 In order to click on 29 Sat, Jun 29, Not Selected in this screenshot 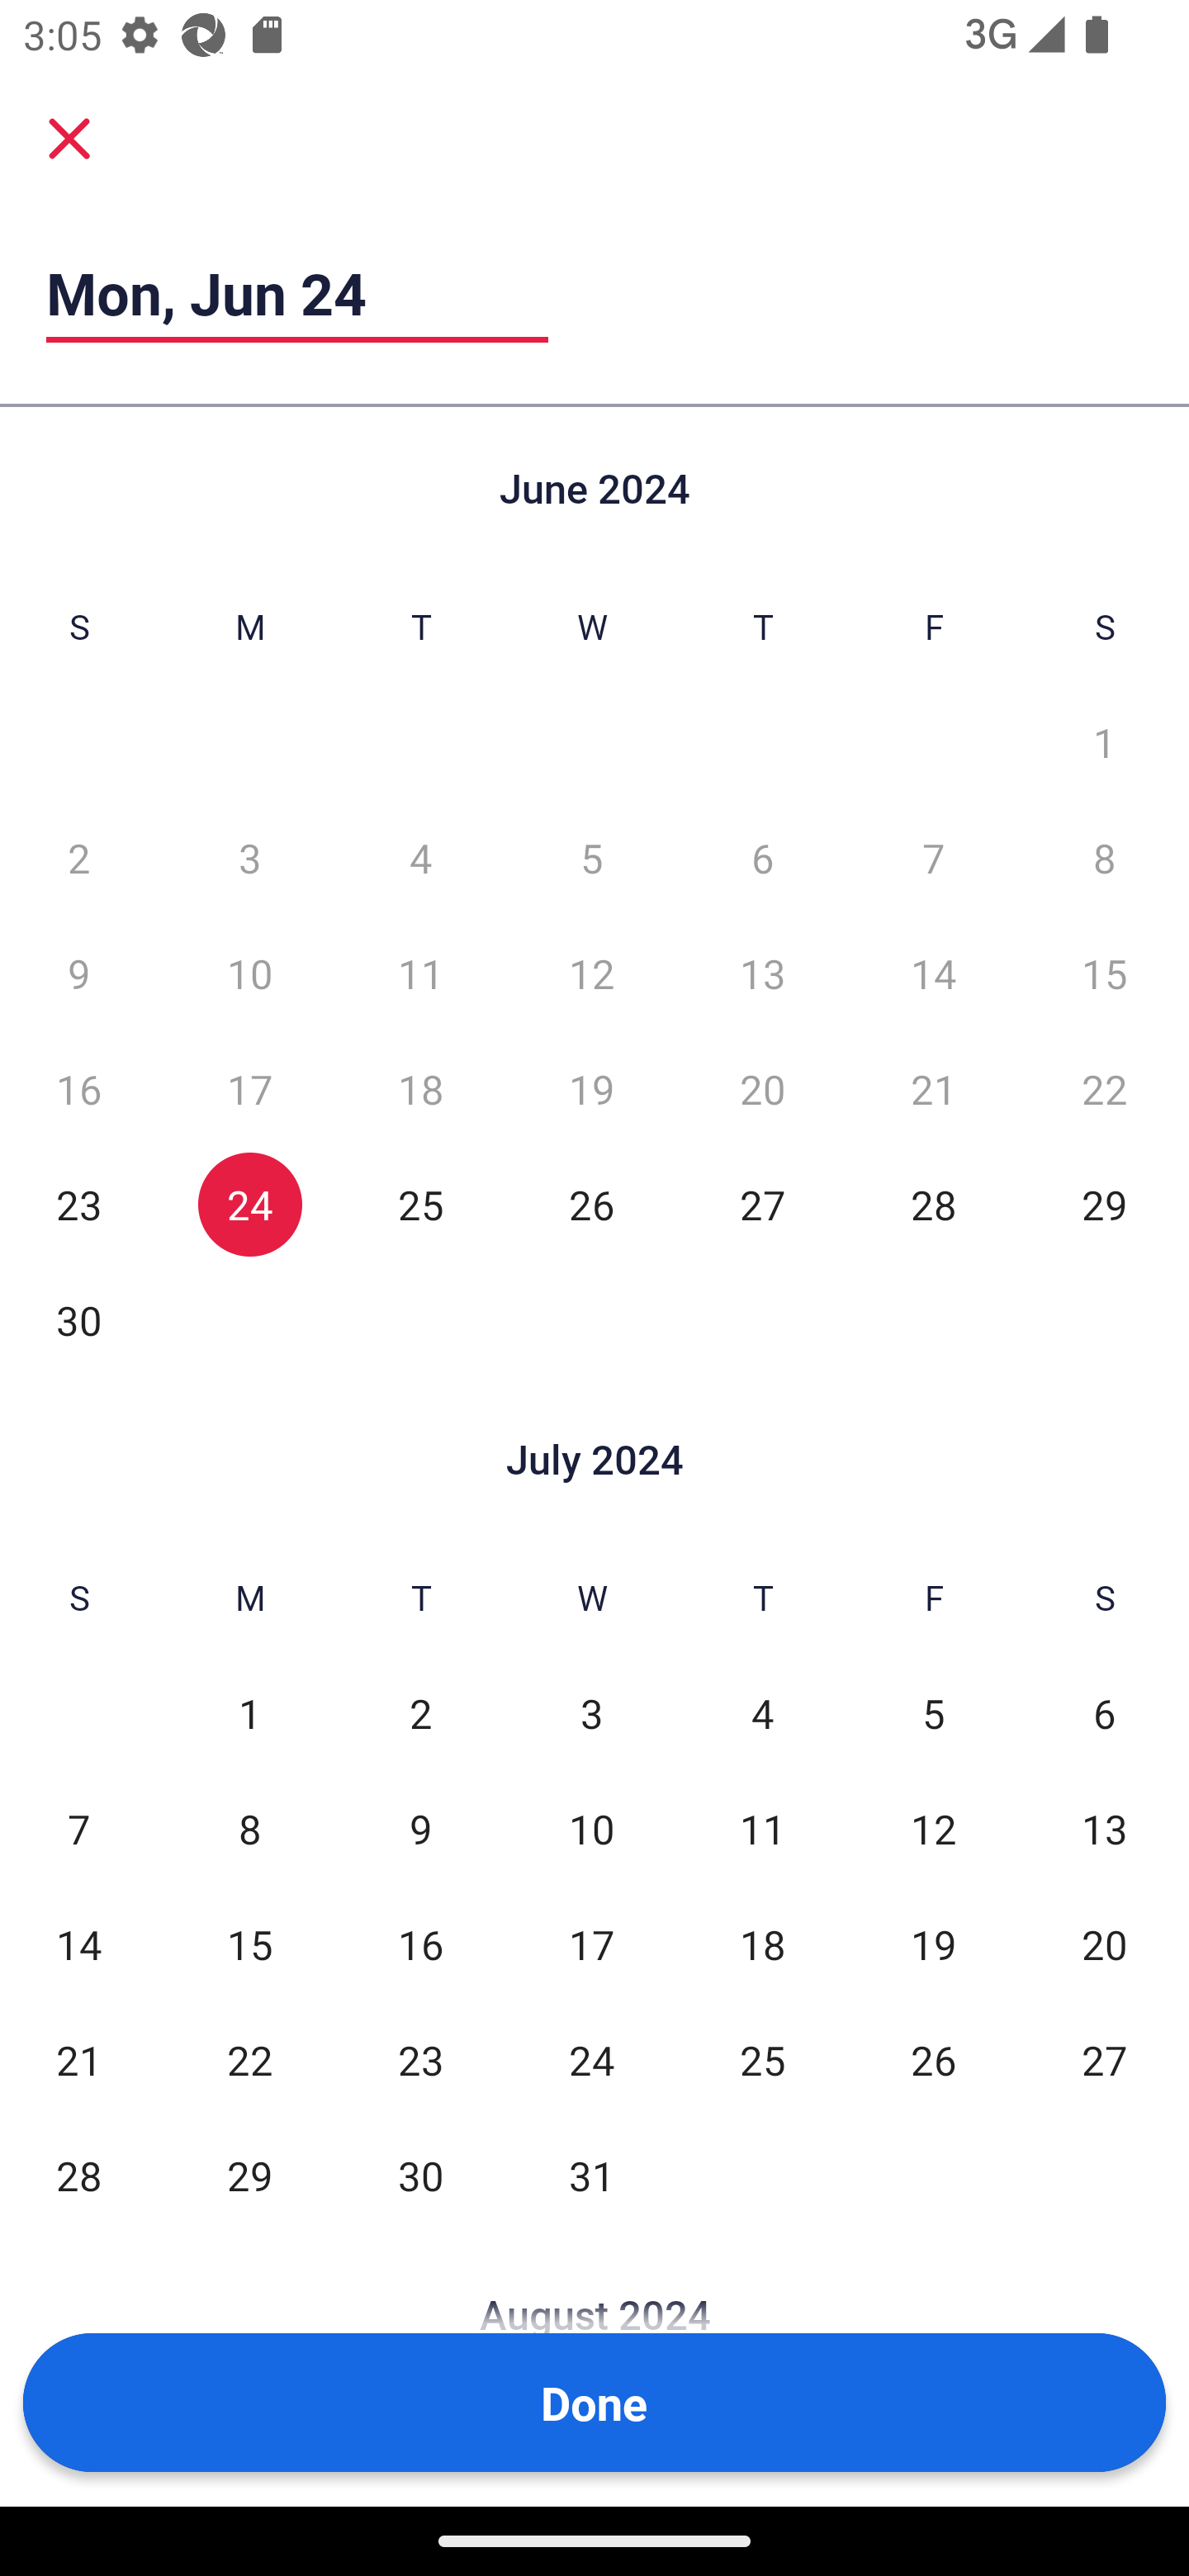, I will do `click(1105, 1204)`.